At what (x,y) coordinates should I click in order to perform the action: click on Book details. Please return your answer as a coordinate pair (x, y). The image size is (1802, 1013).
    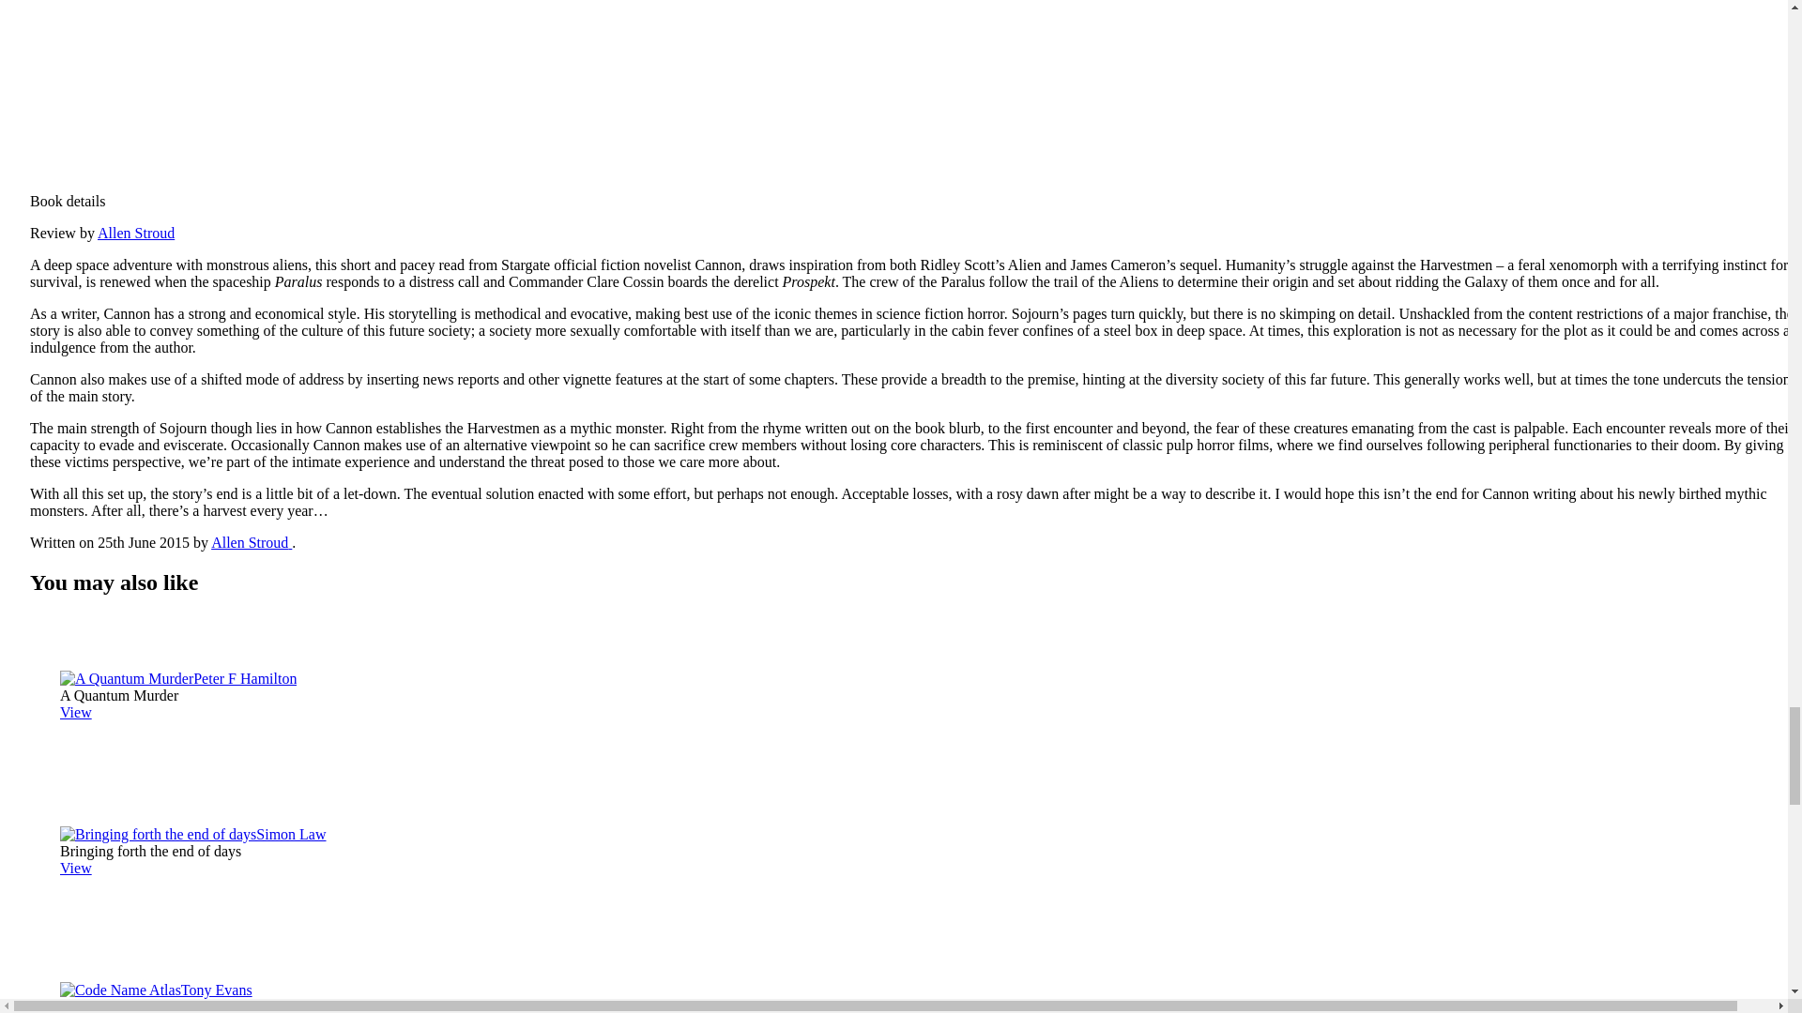
    Looking at the image, I should click on (916, 191).